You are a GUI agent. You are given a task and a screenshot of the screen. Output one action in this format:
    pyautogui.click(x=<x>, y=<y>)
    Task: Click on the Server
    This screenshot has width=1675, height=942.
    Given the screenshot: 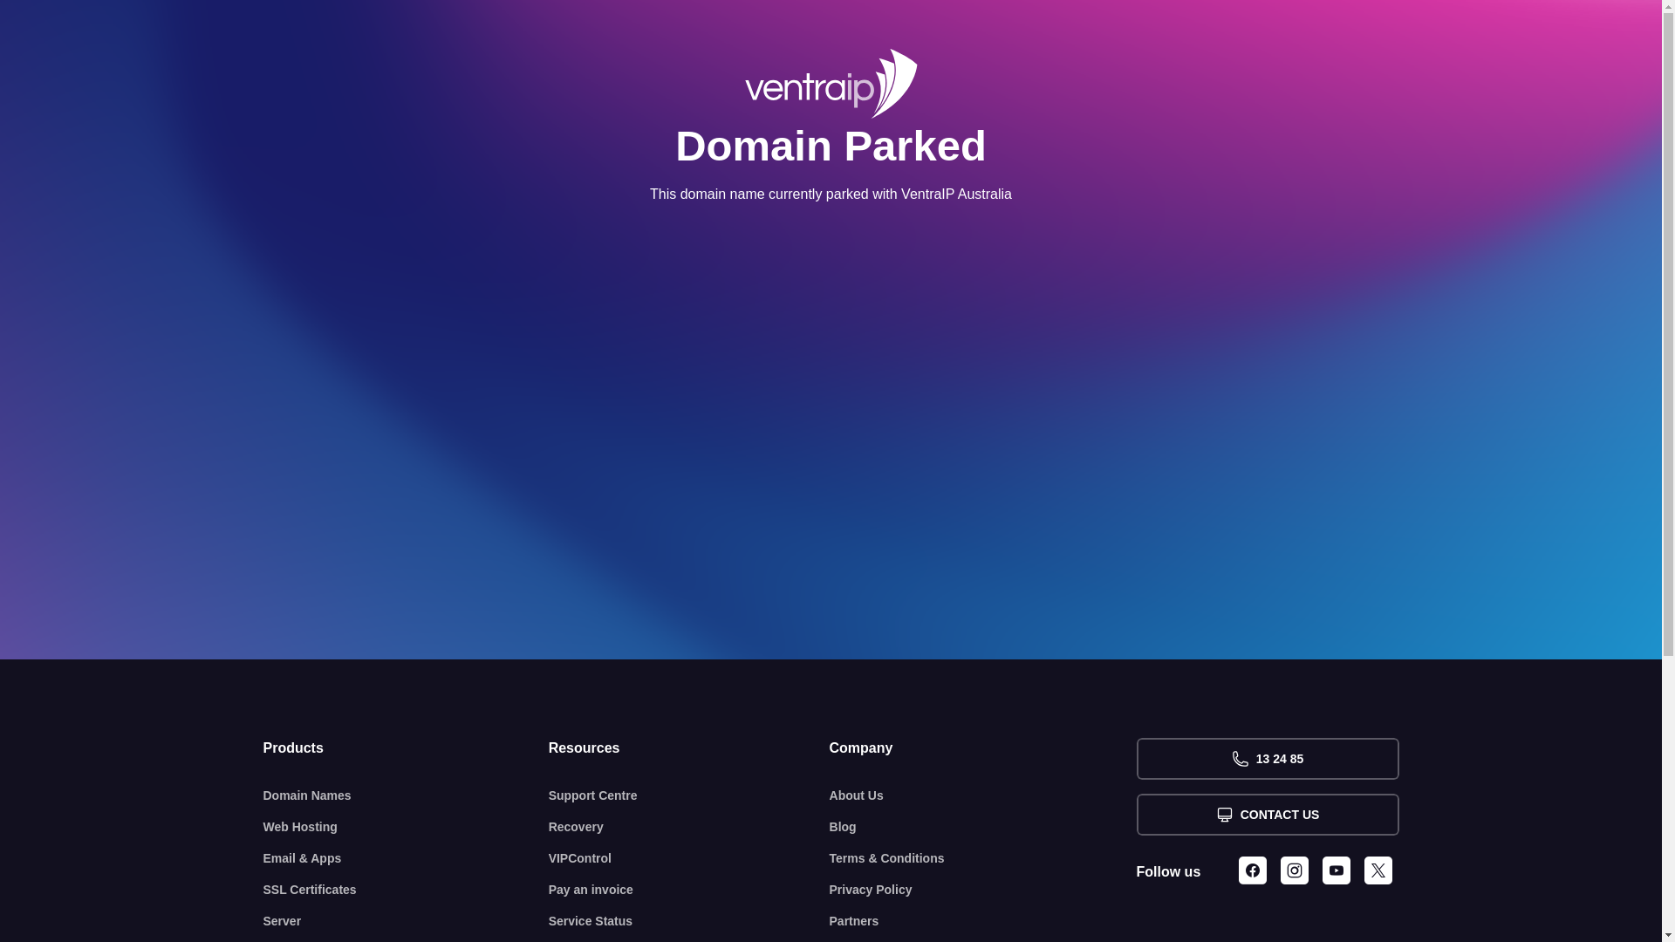 What is the action you would take?
    pyautogui.click(x=407, y=921)
    